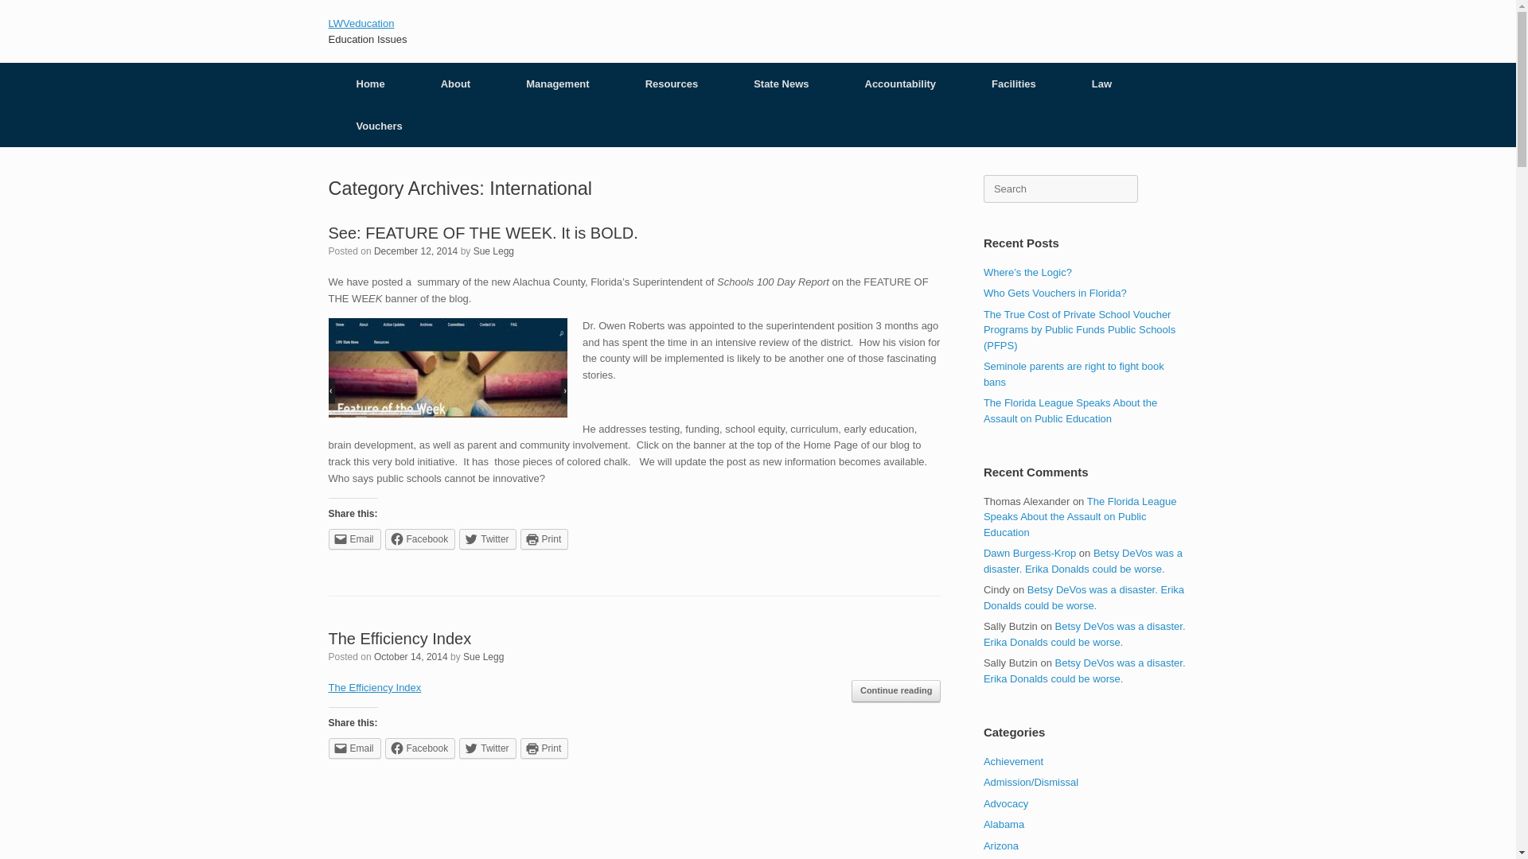 The height and width of the screenshot is (859, 1528). I want to click on Resources, so click(672, 83).